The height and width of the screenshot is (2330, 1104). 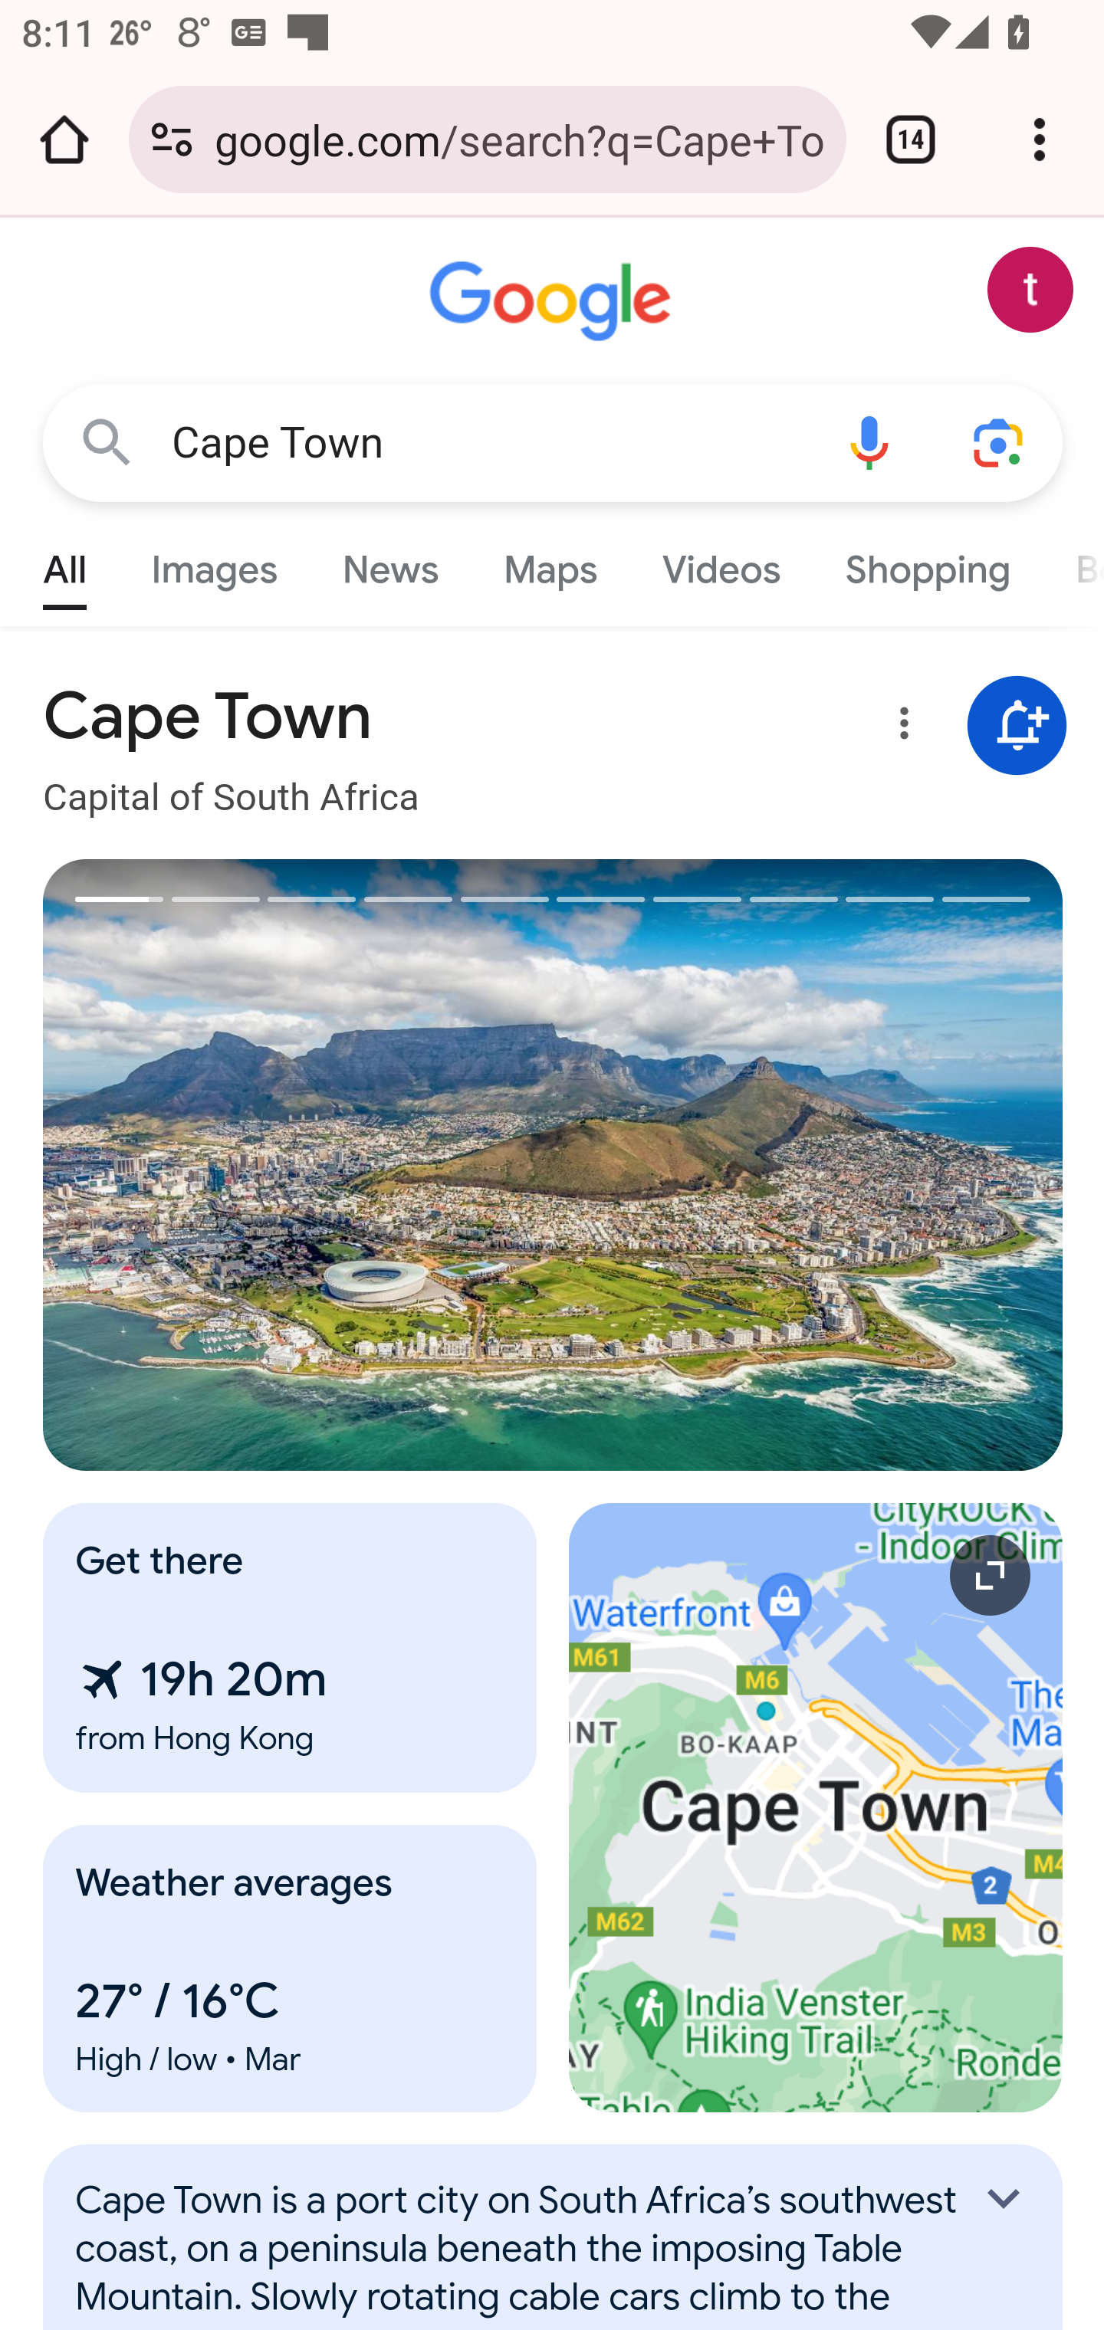 What do you see at coordinates (1000, 441) in the screenshot?
I see `Search using your camera or photos` at bounding box center [1000, 441].